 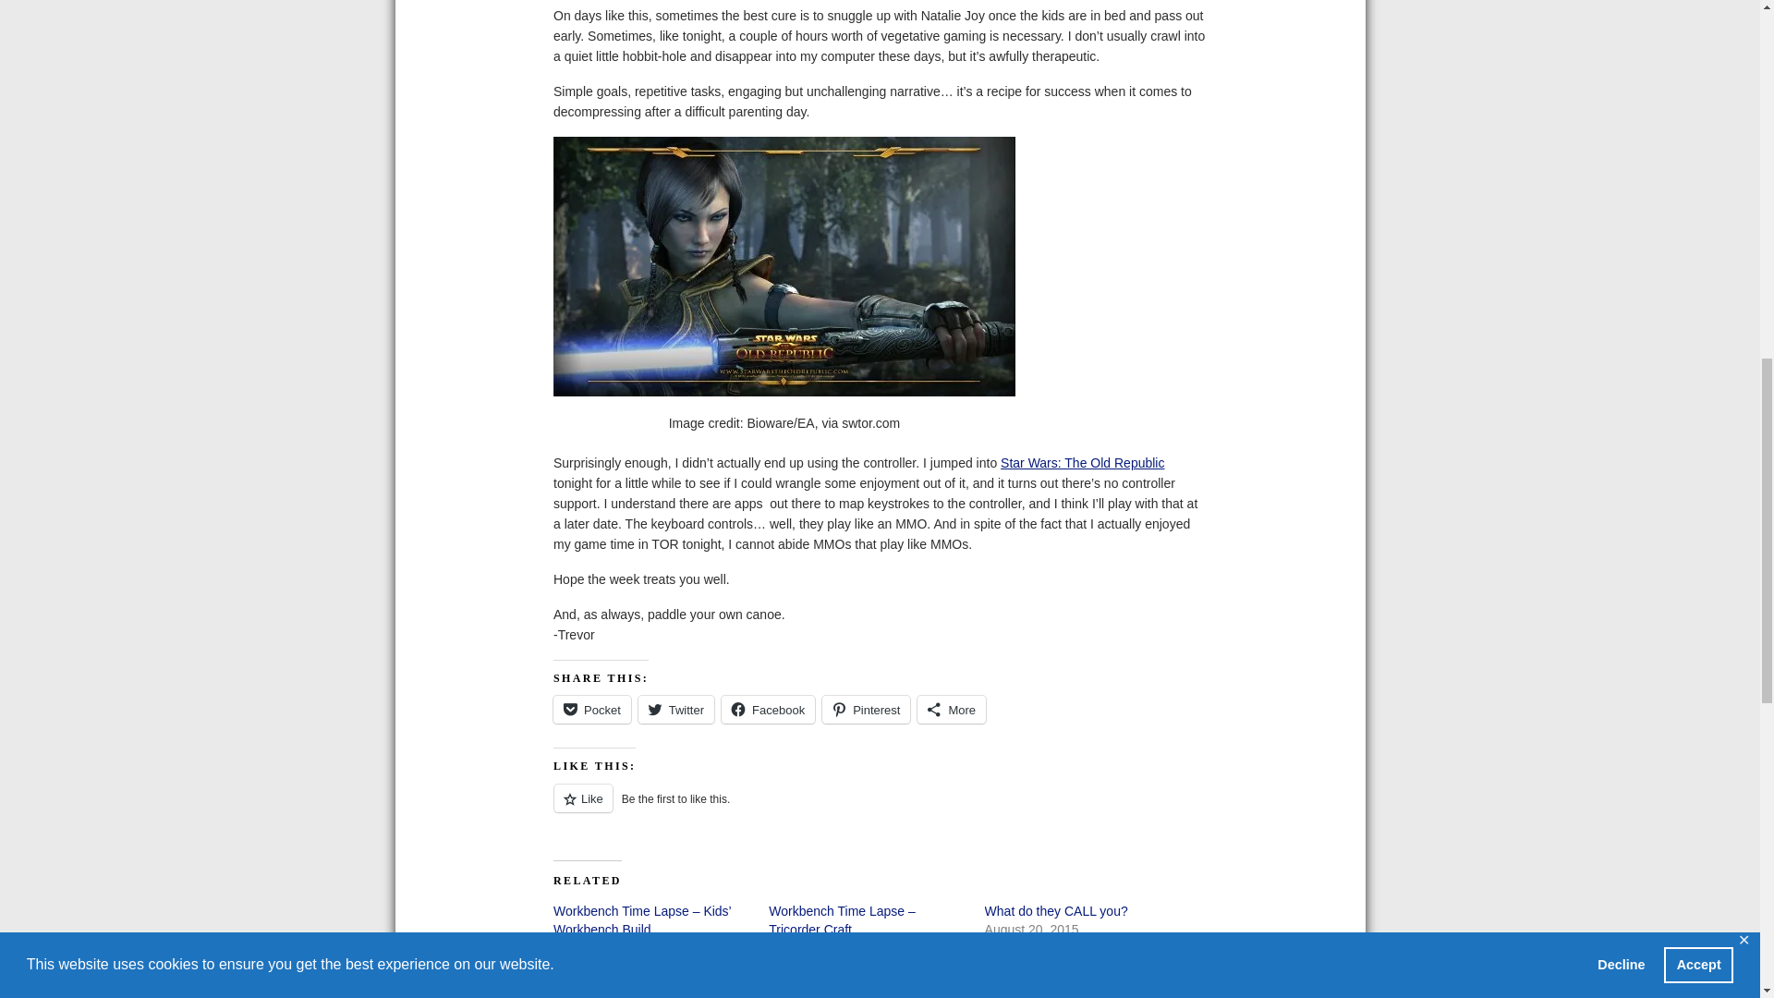 What do you see at coordinates (592, 710) in the screenshot?
I see `Pocket` at bounding box center [592, 710].